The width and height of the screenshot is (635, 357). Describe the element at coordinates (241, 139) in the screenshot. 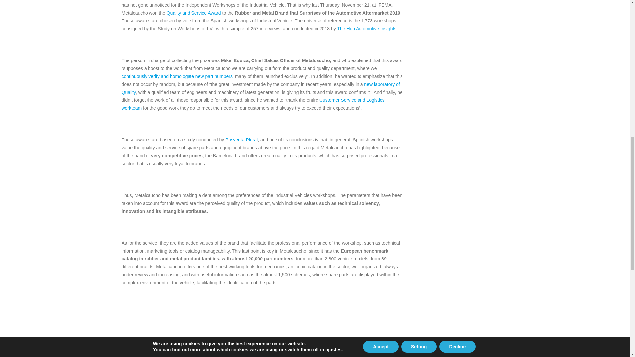

I see `Posventa Plural` at that location.